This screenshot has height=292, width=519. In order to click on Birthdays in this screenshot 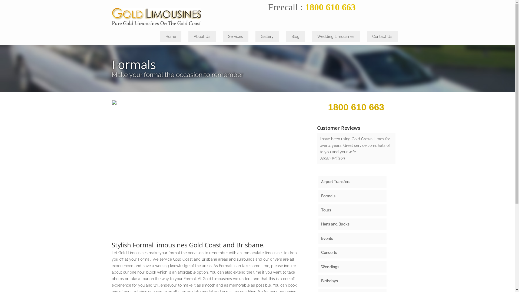, I will do `click(352, 281)`.